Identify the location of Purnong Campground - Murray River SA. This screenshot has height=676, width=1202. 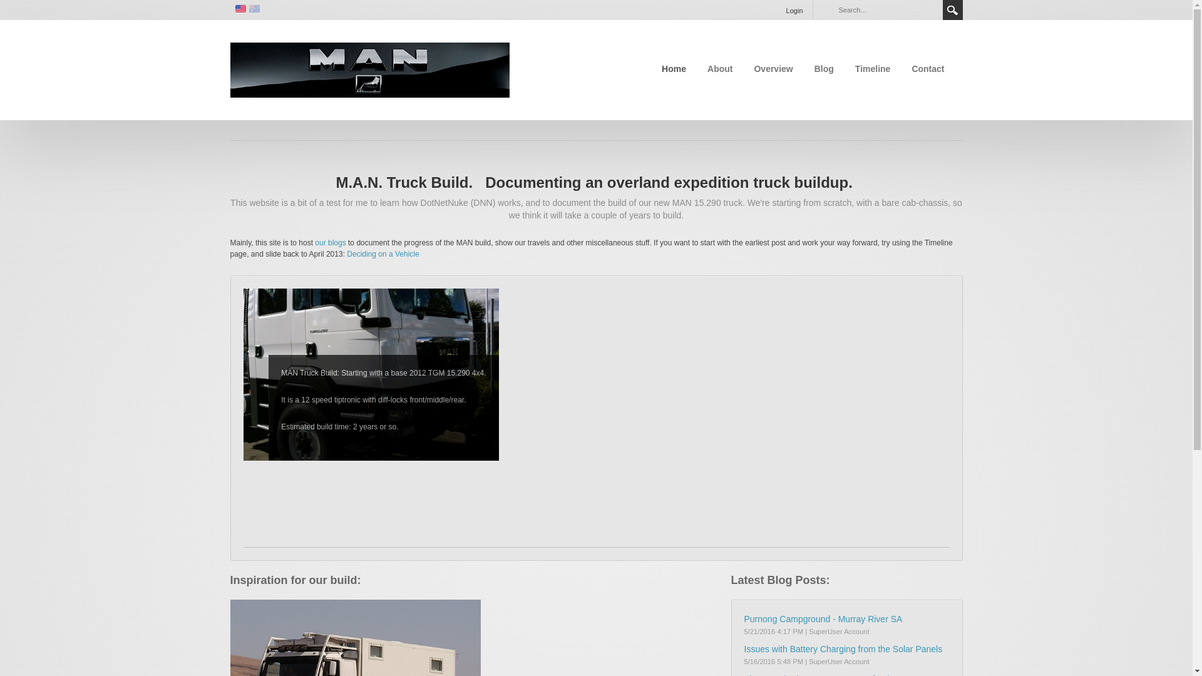
(823, 619).